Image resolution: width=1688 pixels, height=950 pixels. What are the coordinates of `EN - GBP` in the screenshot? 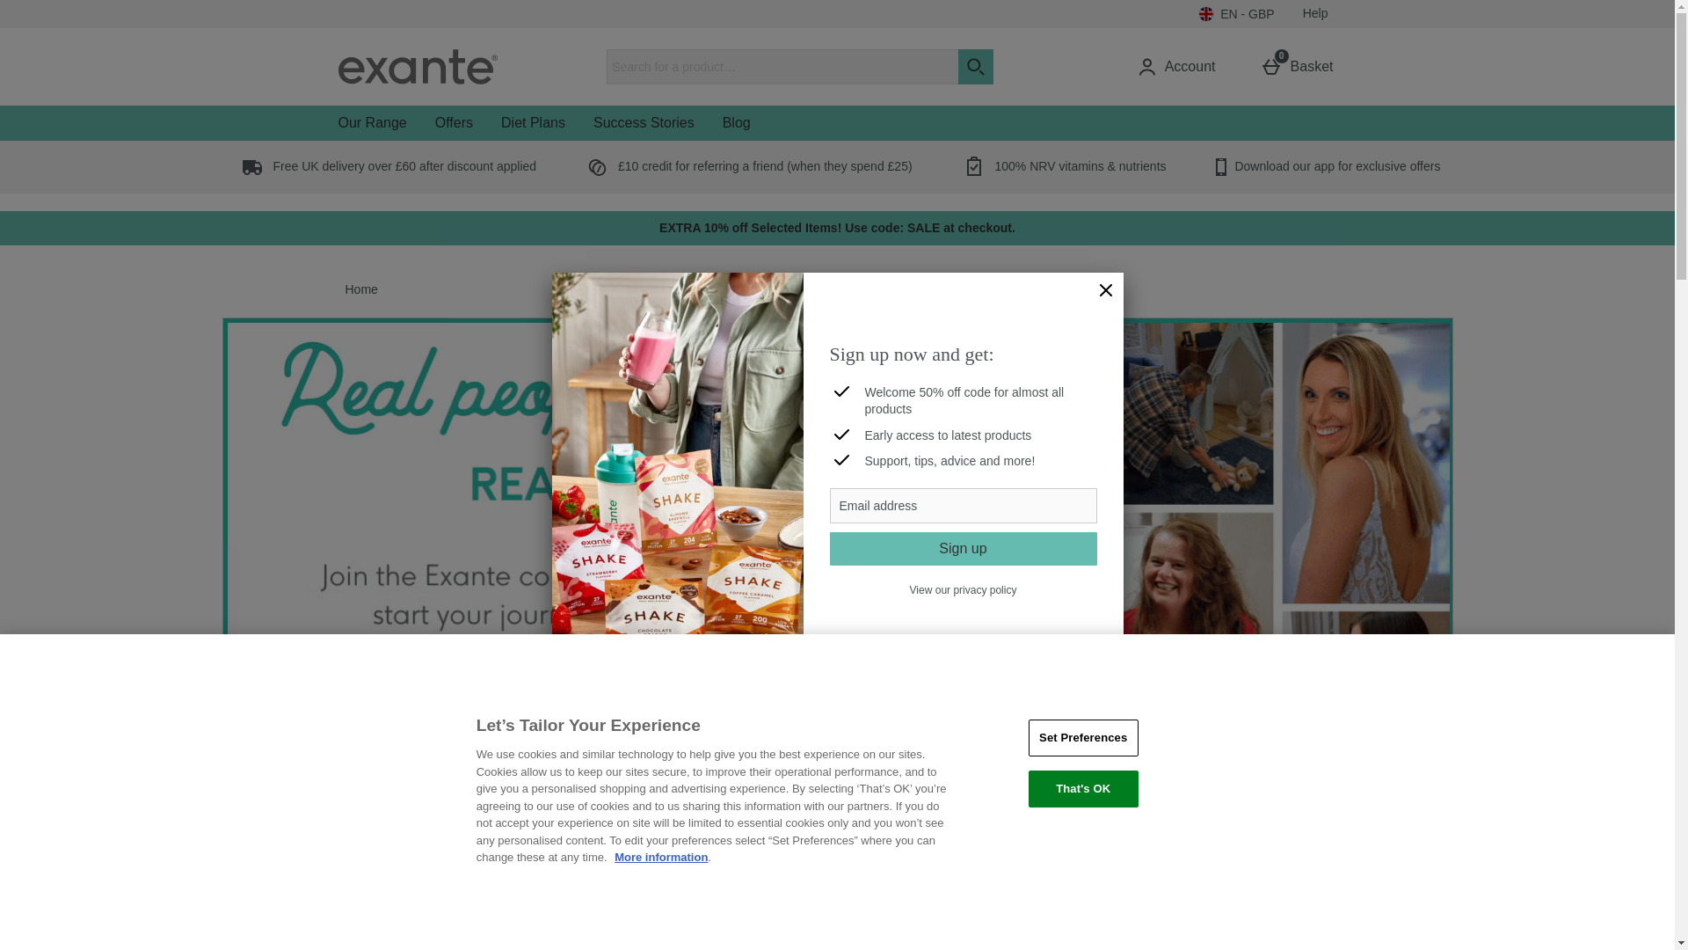 It's located at (1236, 14).